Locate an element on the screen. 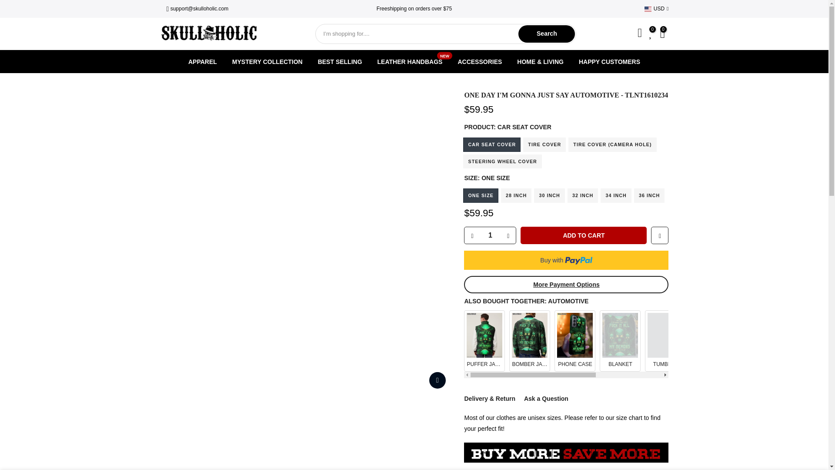 The width and height of the screenshot is (835, 470). Search is located at coordinates (203, 61).